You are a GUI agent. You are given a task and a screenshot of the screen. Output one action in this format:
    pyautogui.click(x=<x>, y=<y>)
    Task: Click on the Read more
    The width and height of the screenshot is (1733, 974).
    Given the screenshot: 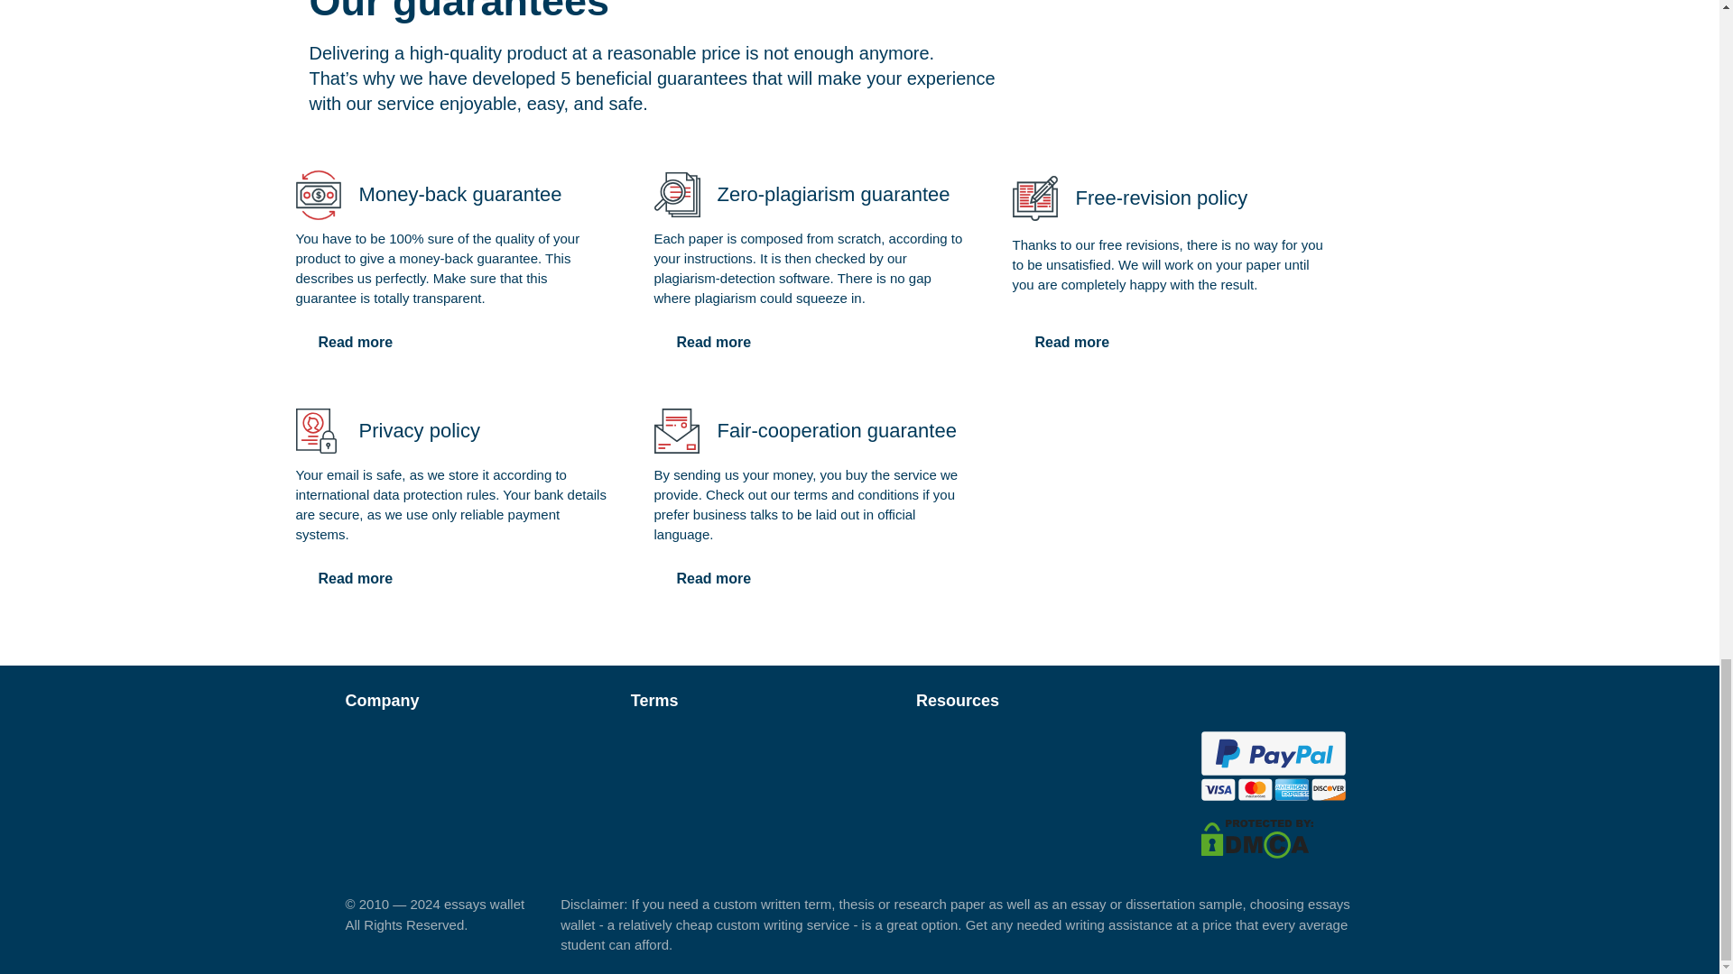 What is the action you would take?
    pyautogui.click(x=1072, y=342)
    